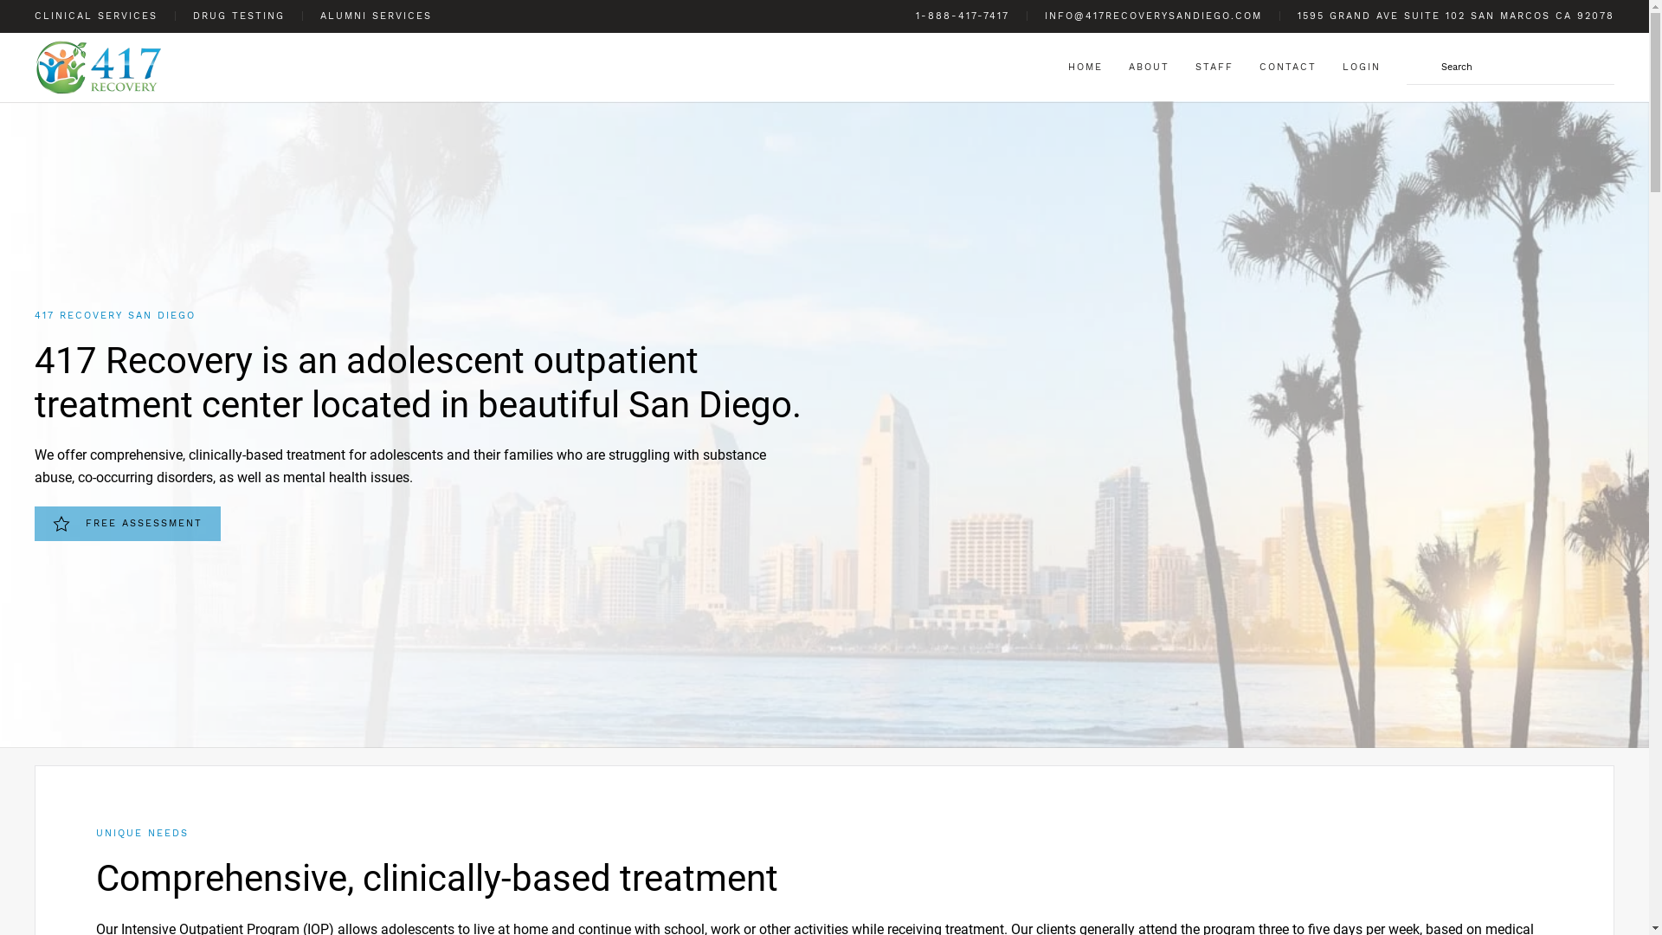 This screenshot has height=935, width=1662. I want to click on CLINICAL SERVICES, so click(96, 16).